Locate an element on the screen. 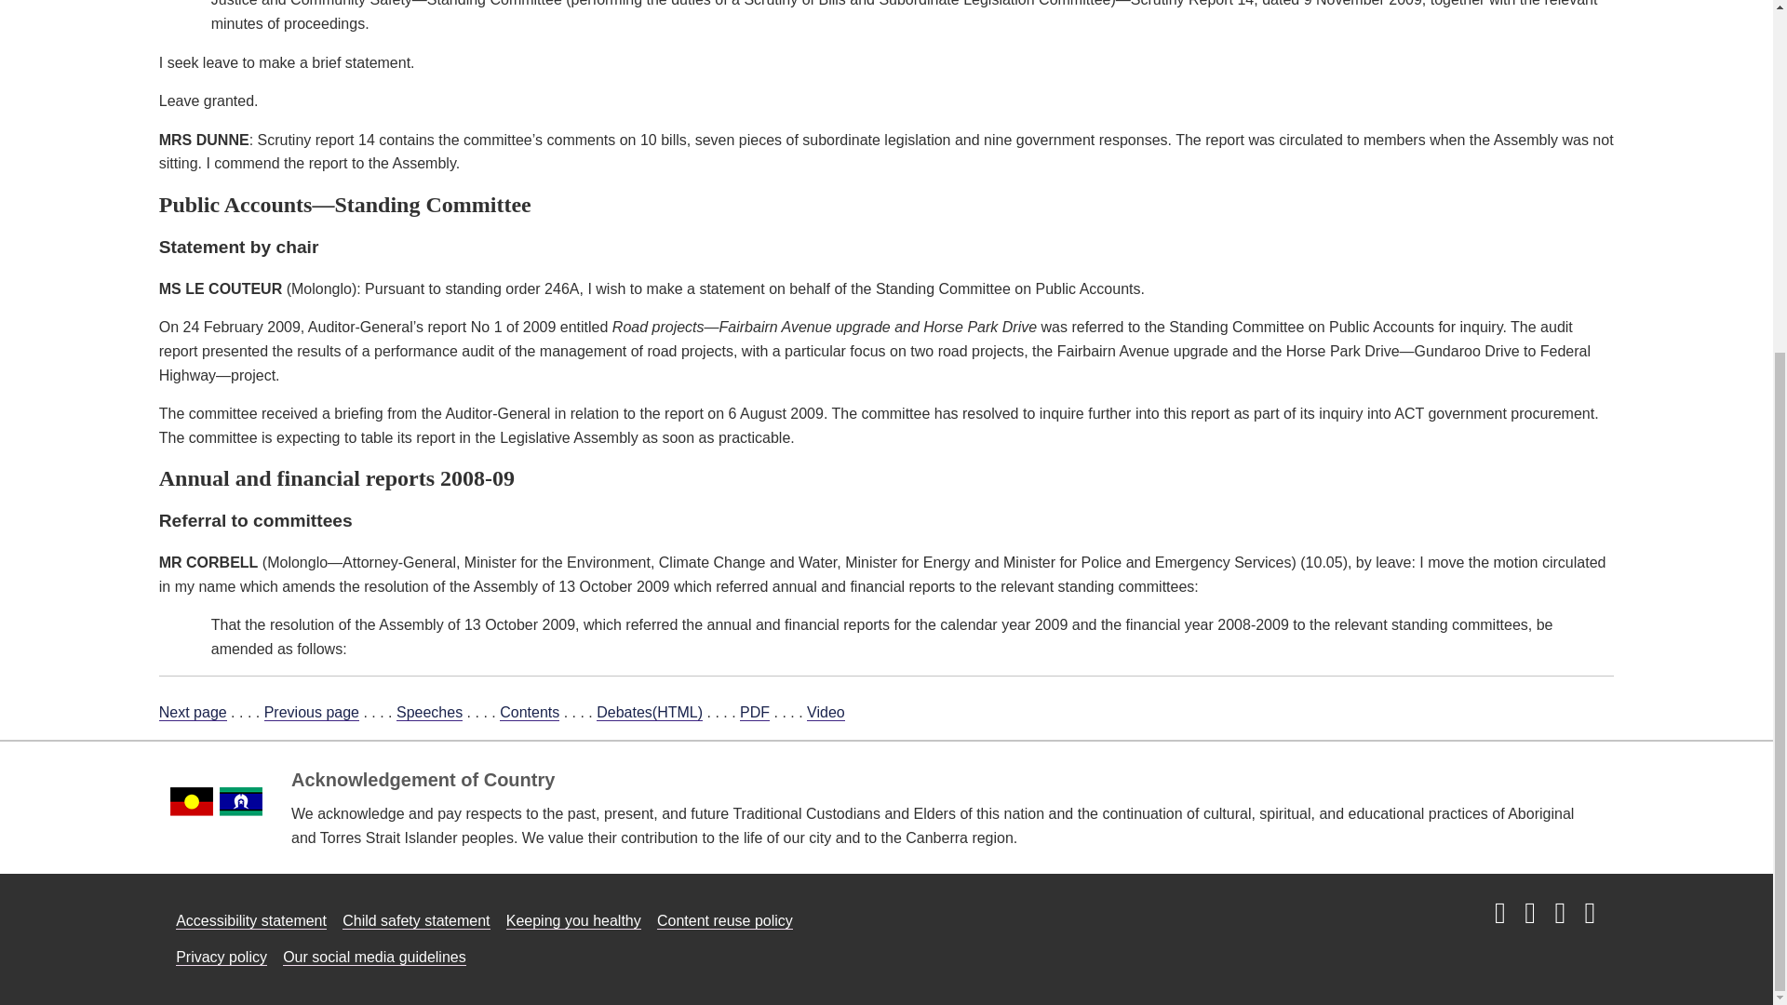 This screenshot has width=1787, height=1005. Previous page is located at coordinates (311, 713).